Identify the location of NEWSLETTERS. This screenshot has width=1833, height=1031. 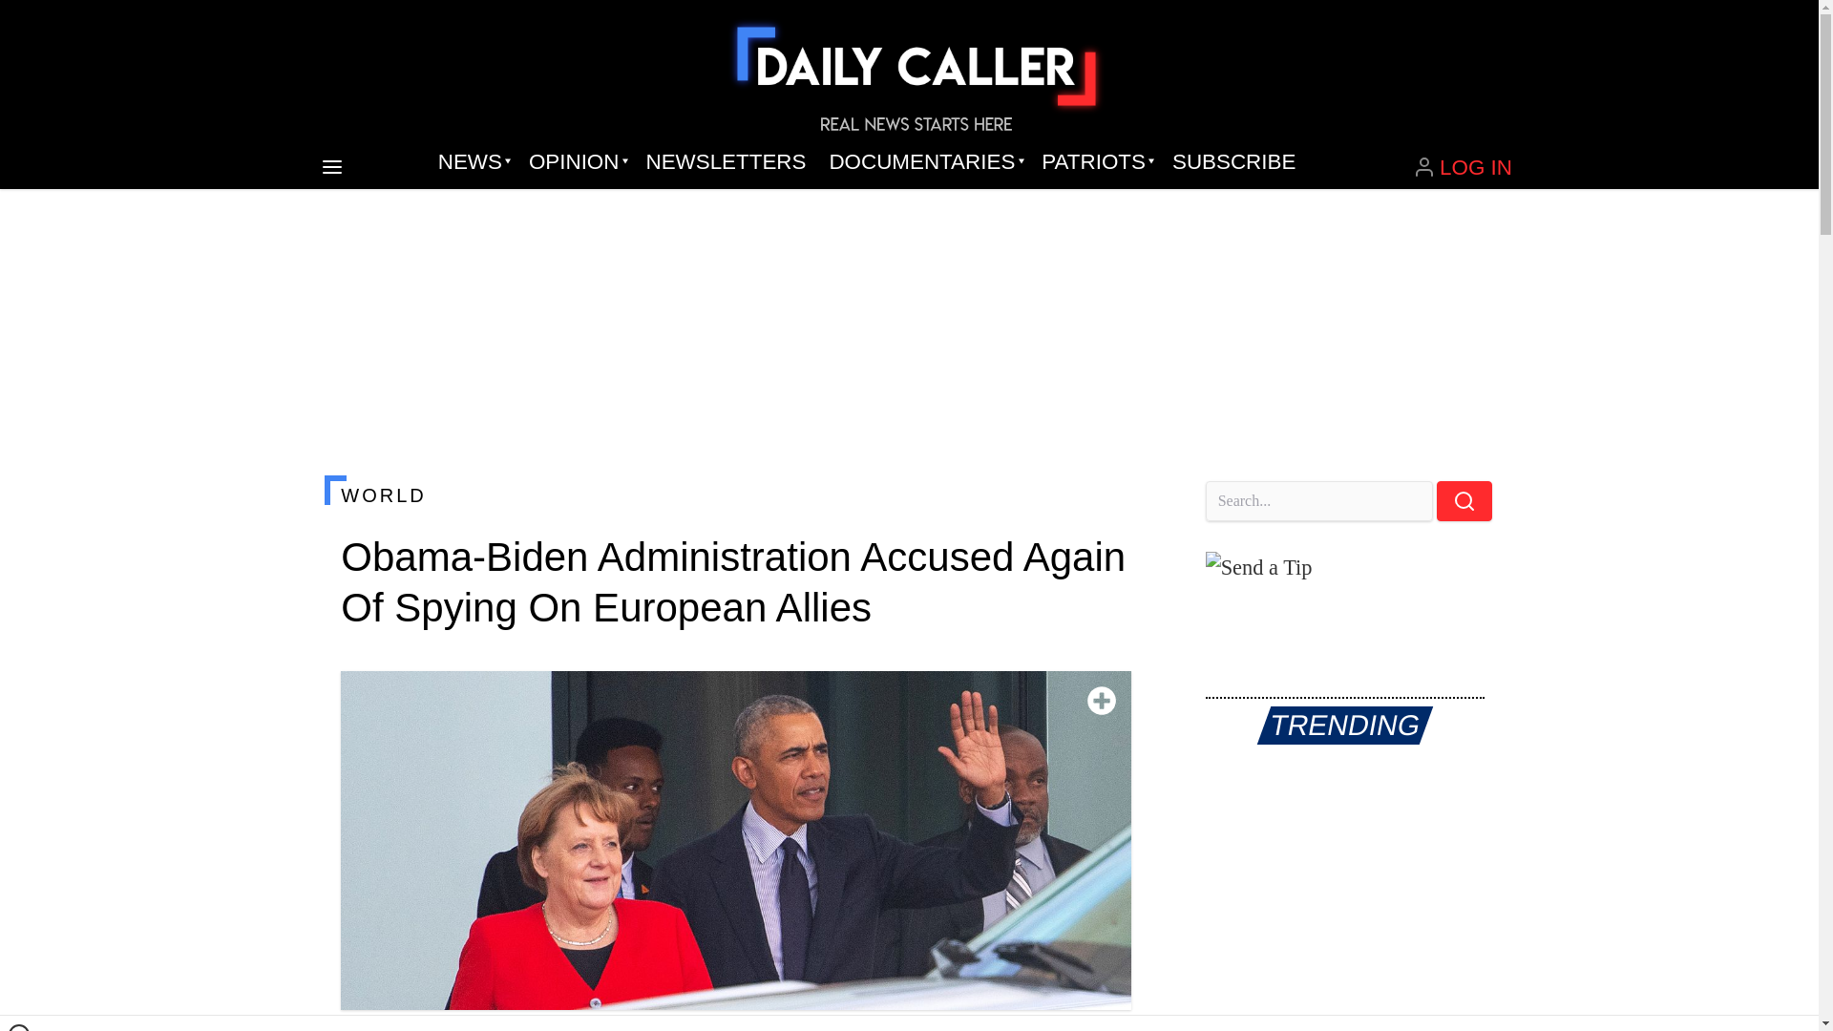
(726, 162).